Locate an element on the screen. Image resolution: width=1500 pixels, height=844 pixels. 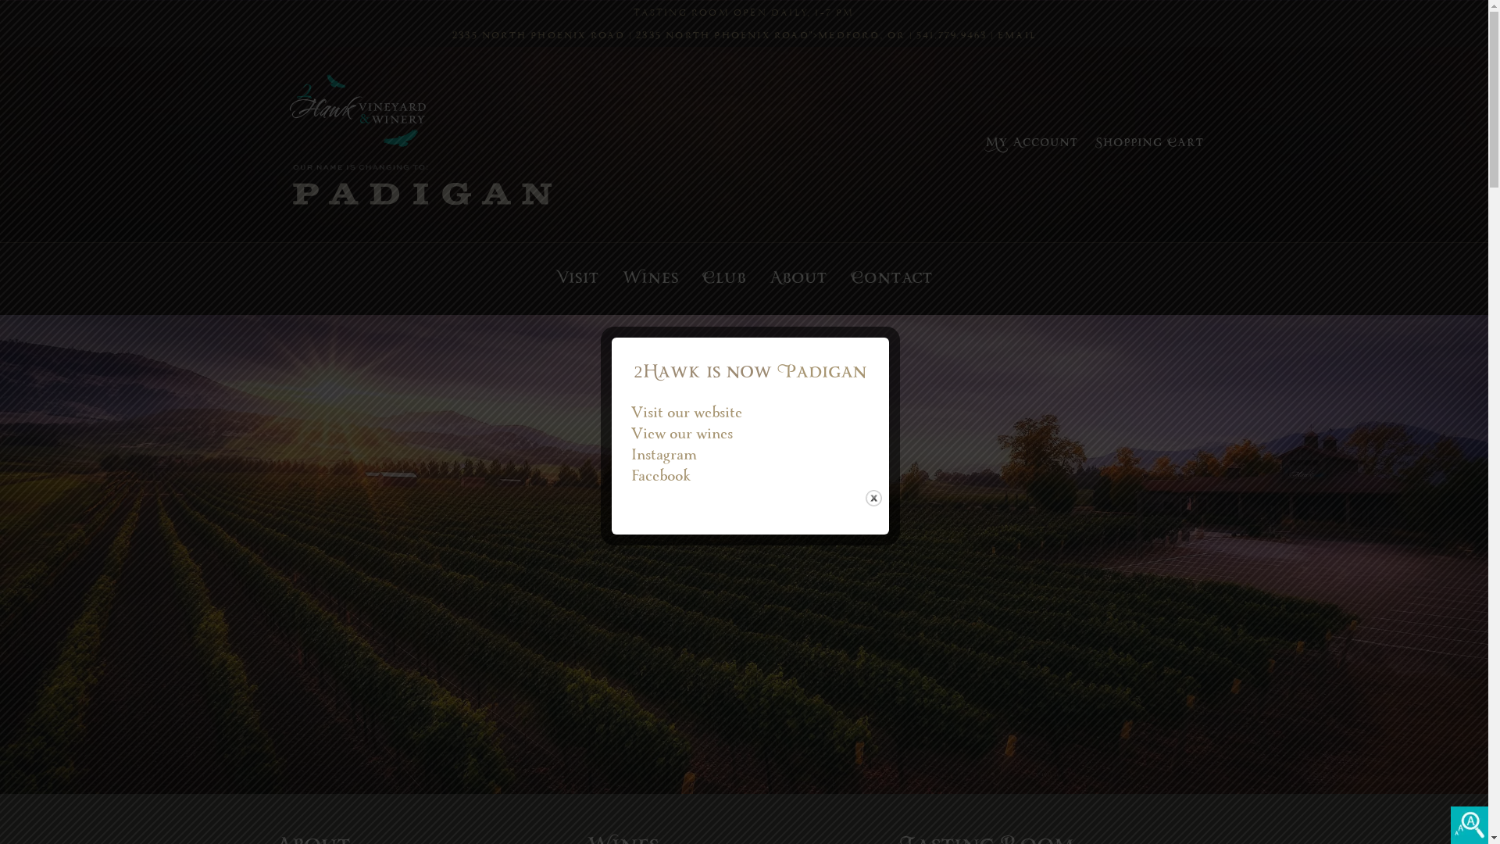
Instagram is located at coordinates (664, 456).